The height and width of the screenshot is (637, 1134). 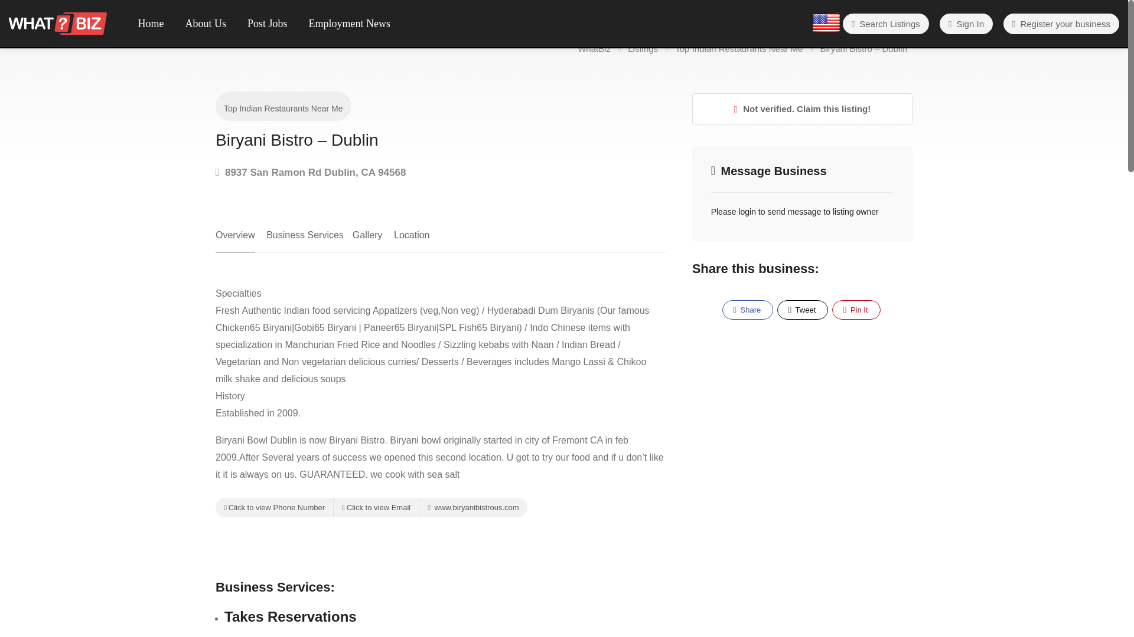 I want to click on Gallery, so click(x=367, y=239).